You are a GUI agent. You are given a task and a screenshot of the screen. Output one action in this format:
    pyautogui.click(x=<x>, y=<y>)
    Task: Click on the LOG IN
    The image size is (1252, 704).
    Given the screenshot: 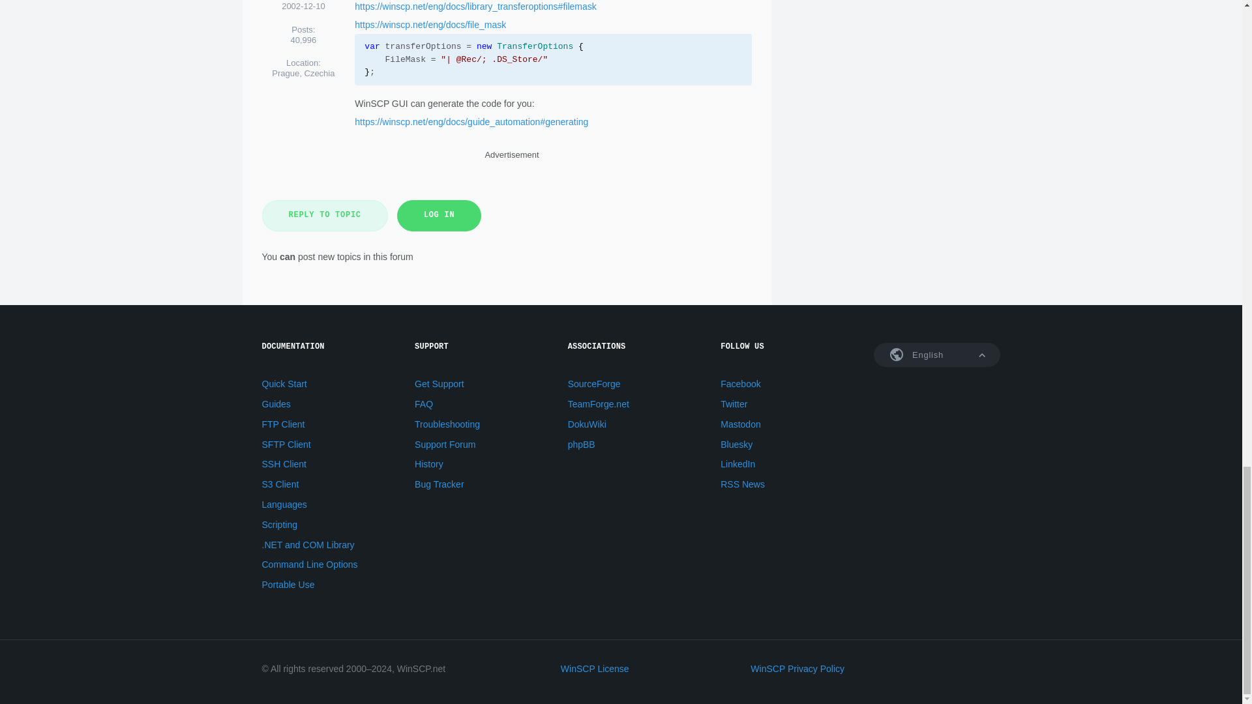 What is the action you would take?
    pyautogui.click(x=440, y=215)
    